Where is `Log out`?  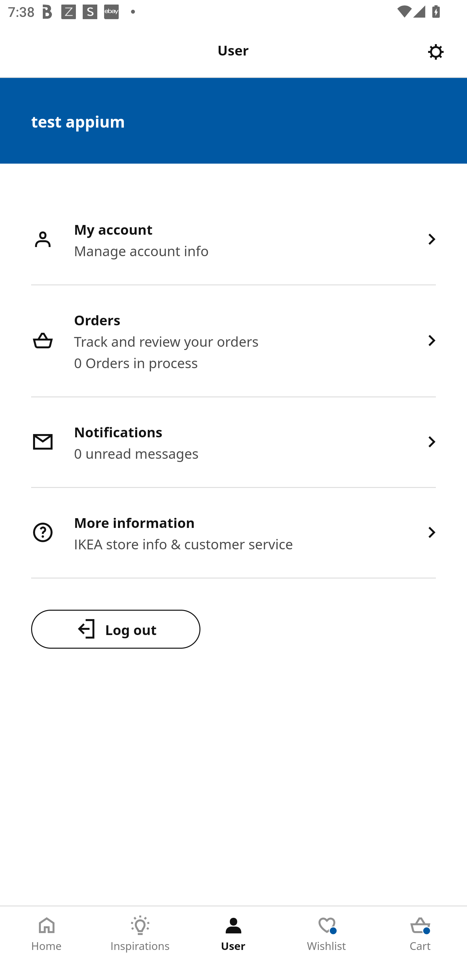 Log out is located at coordinates (115, 629).